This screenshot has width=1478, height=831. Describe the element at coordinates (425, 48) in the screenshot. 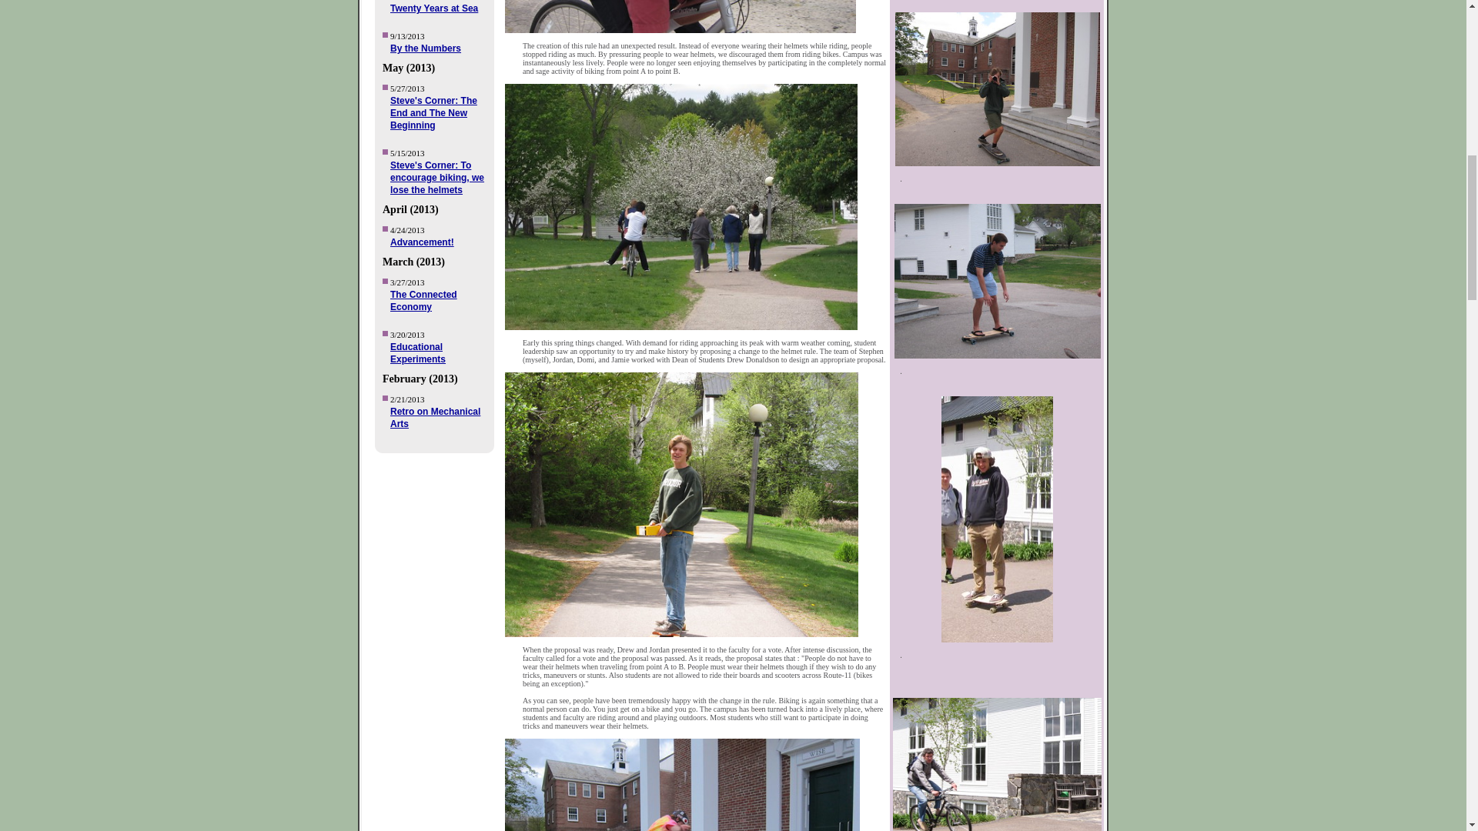

I see `By the Numbers` at that location.